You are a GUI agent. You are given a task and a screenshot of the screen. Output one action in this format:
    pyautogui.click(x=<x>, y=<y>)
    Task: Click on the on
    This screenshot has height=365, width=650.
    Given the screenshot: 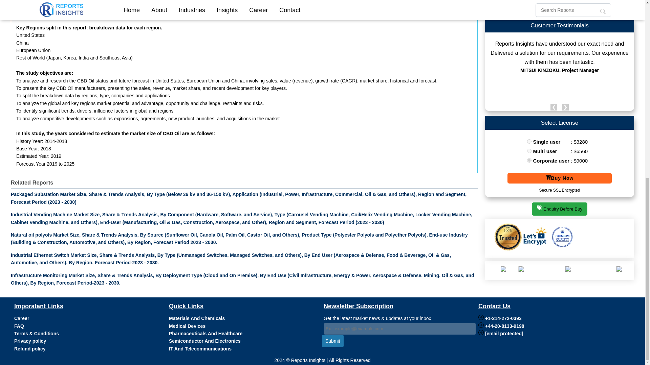 What is the action you would take?
    pyautogui.click(x=529, y=151)
    